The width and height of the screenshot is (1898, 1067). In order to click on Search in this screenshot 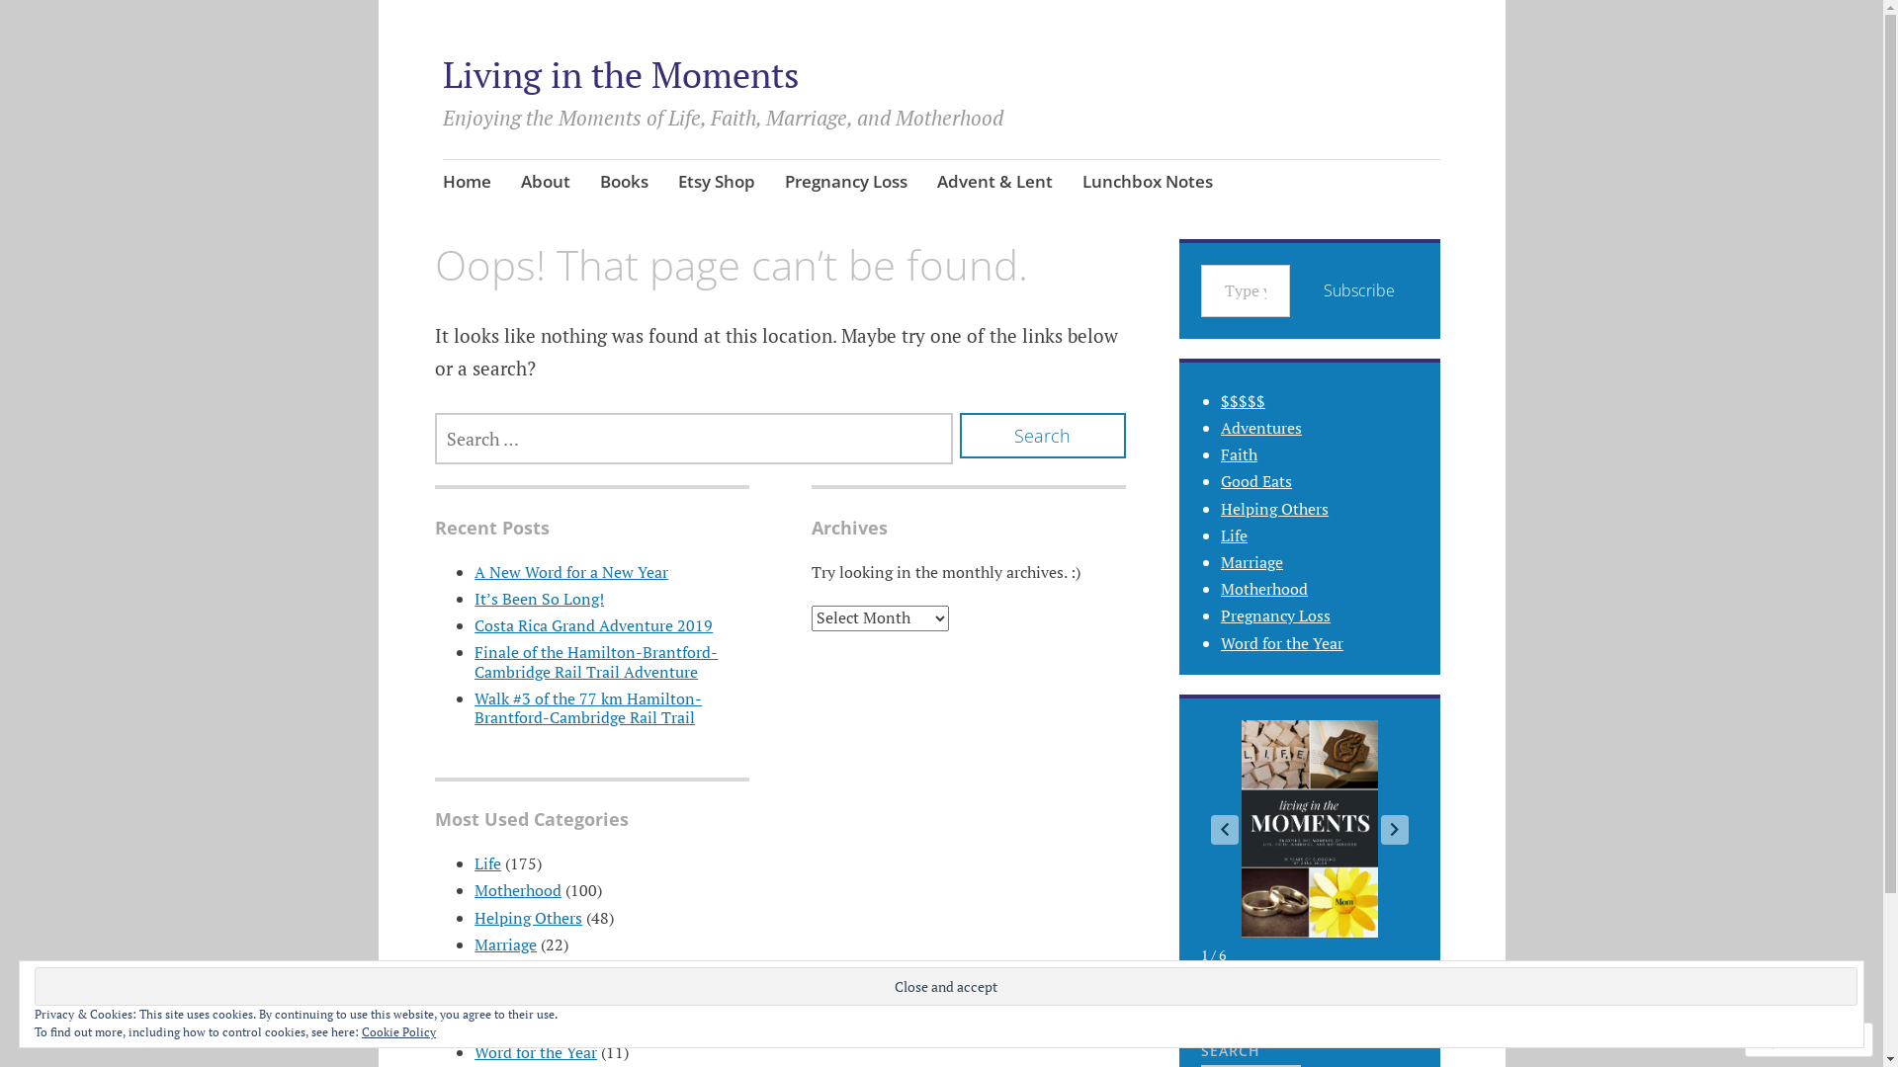, I will do `click(1043, 436)`.